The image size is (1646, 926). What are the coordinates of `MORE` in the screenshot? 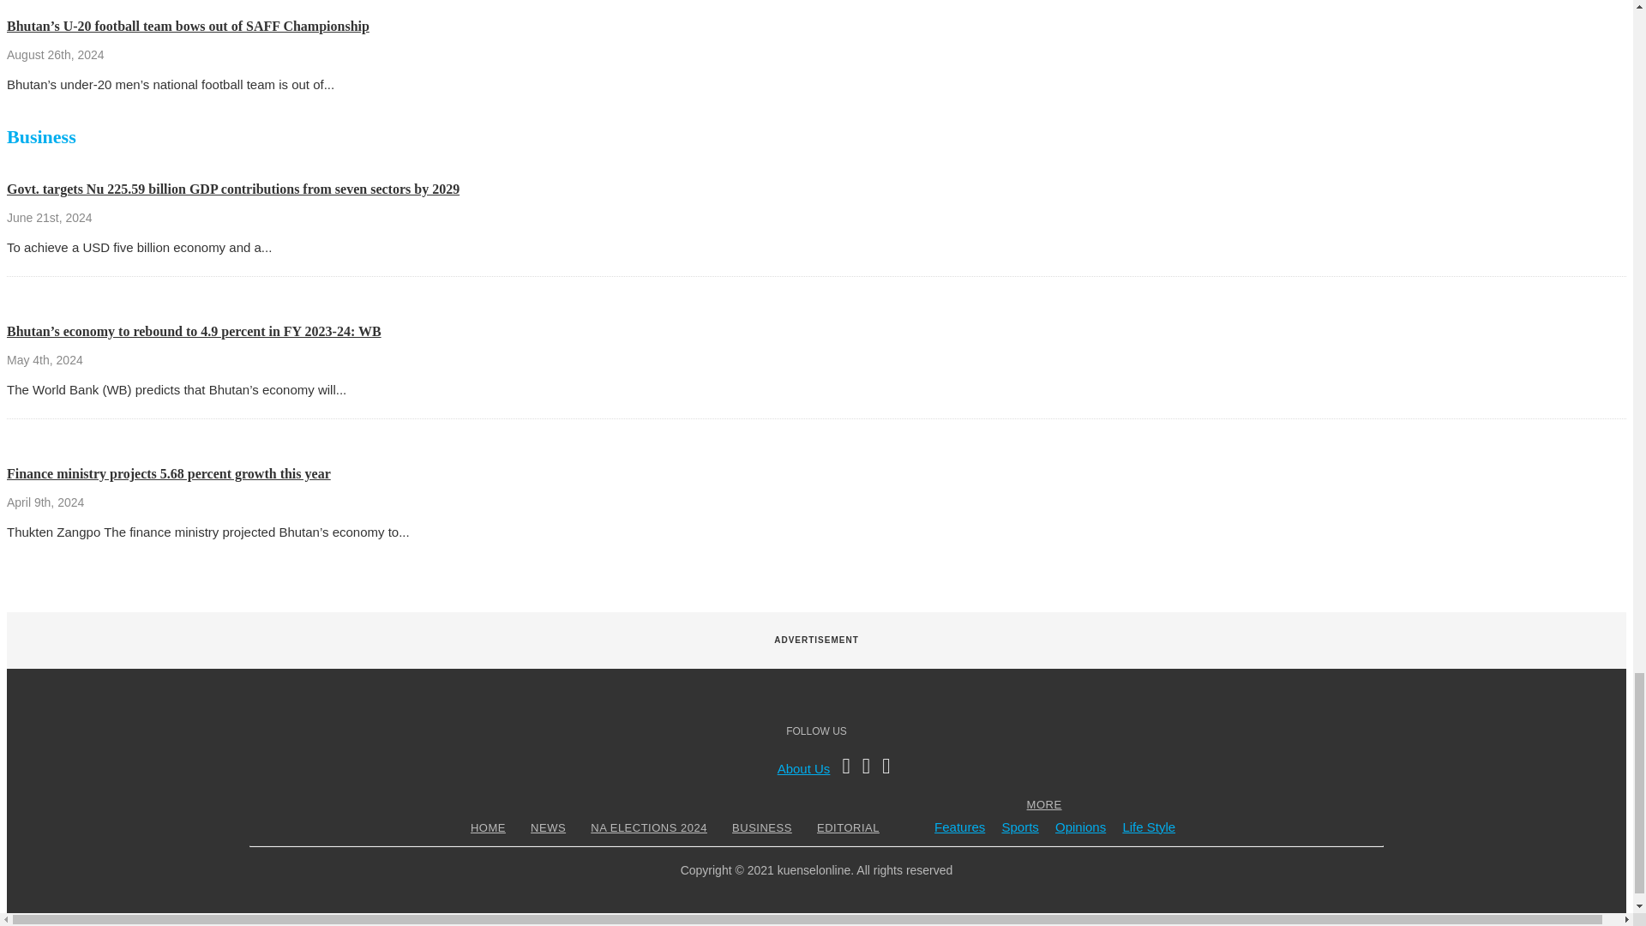 It's located at (1044, 804).